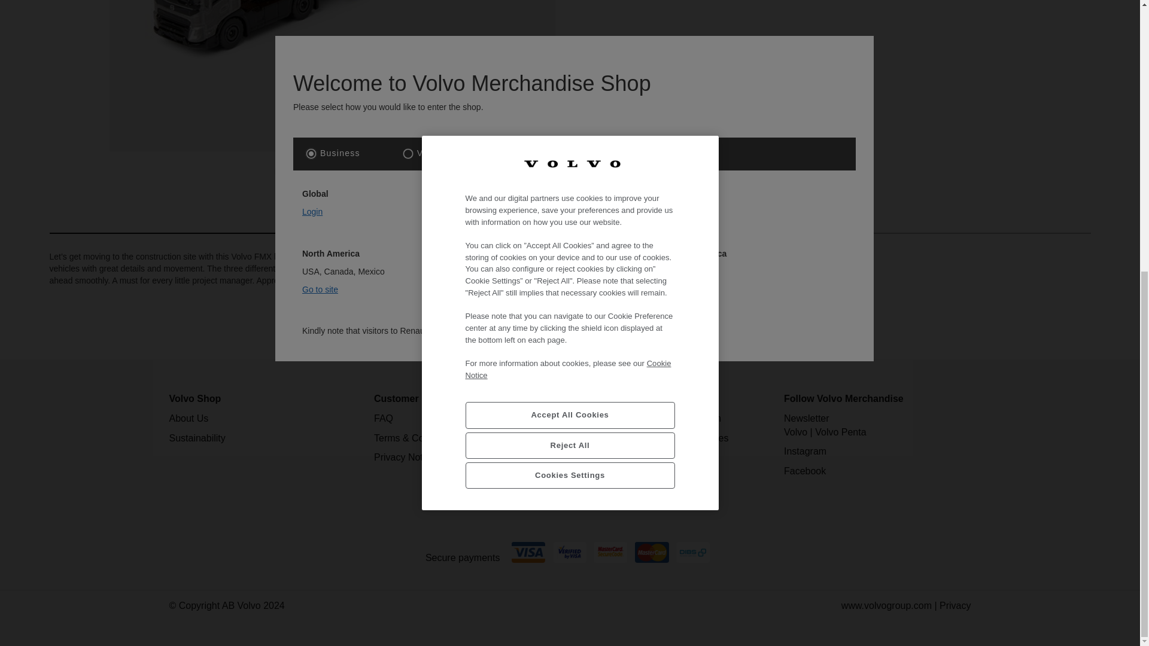  I want to click on Download PDF, so click(387, 172).